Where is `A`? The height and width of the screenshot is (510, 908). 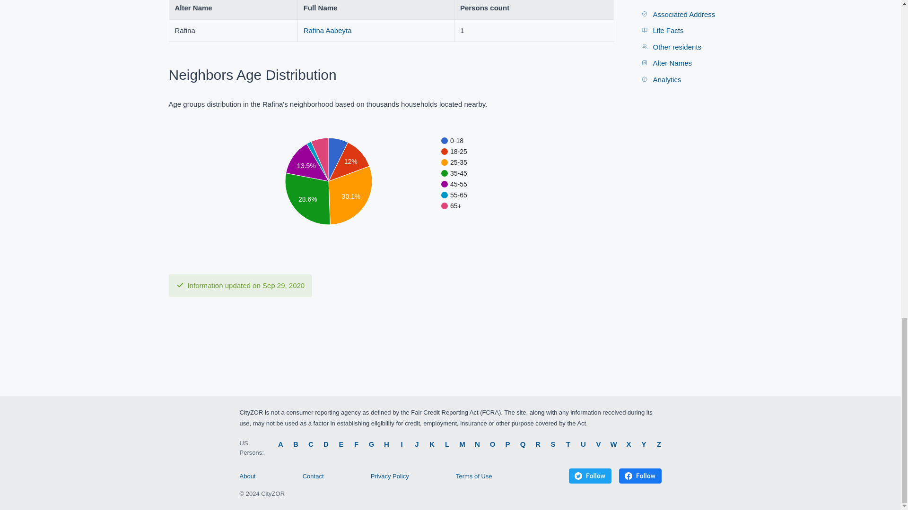
A is located at coordinates (281, 443).